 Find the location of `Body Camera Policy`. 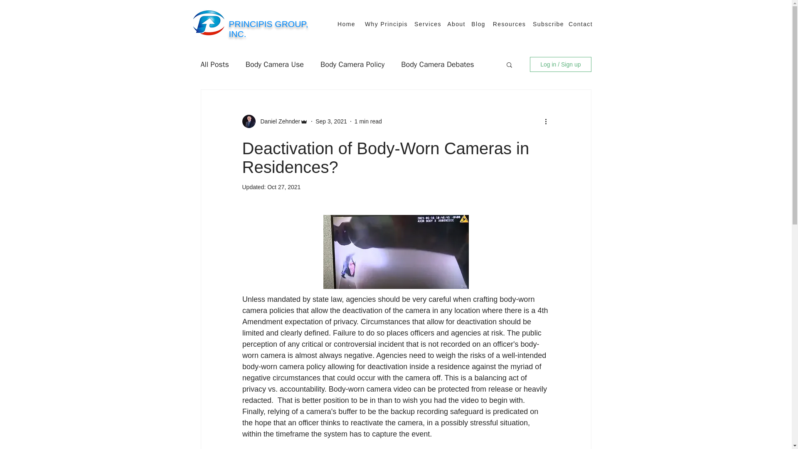

Body Camera Policy is located at coordinates (352, 64).